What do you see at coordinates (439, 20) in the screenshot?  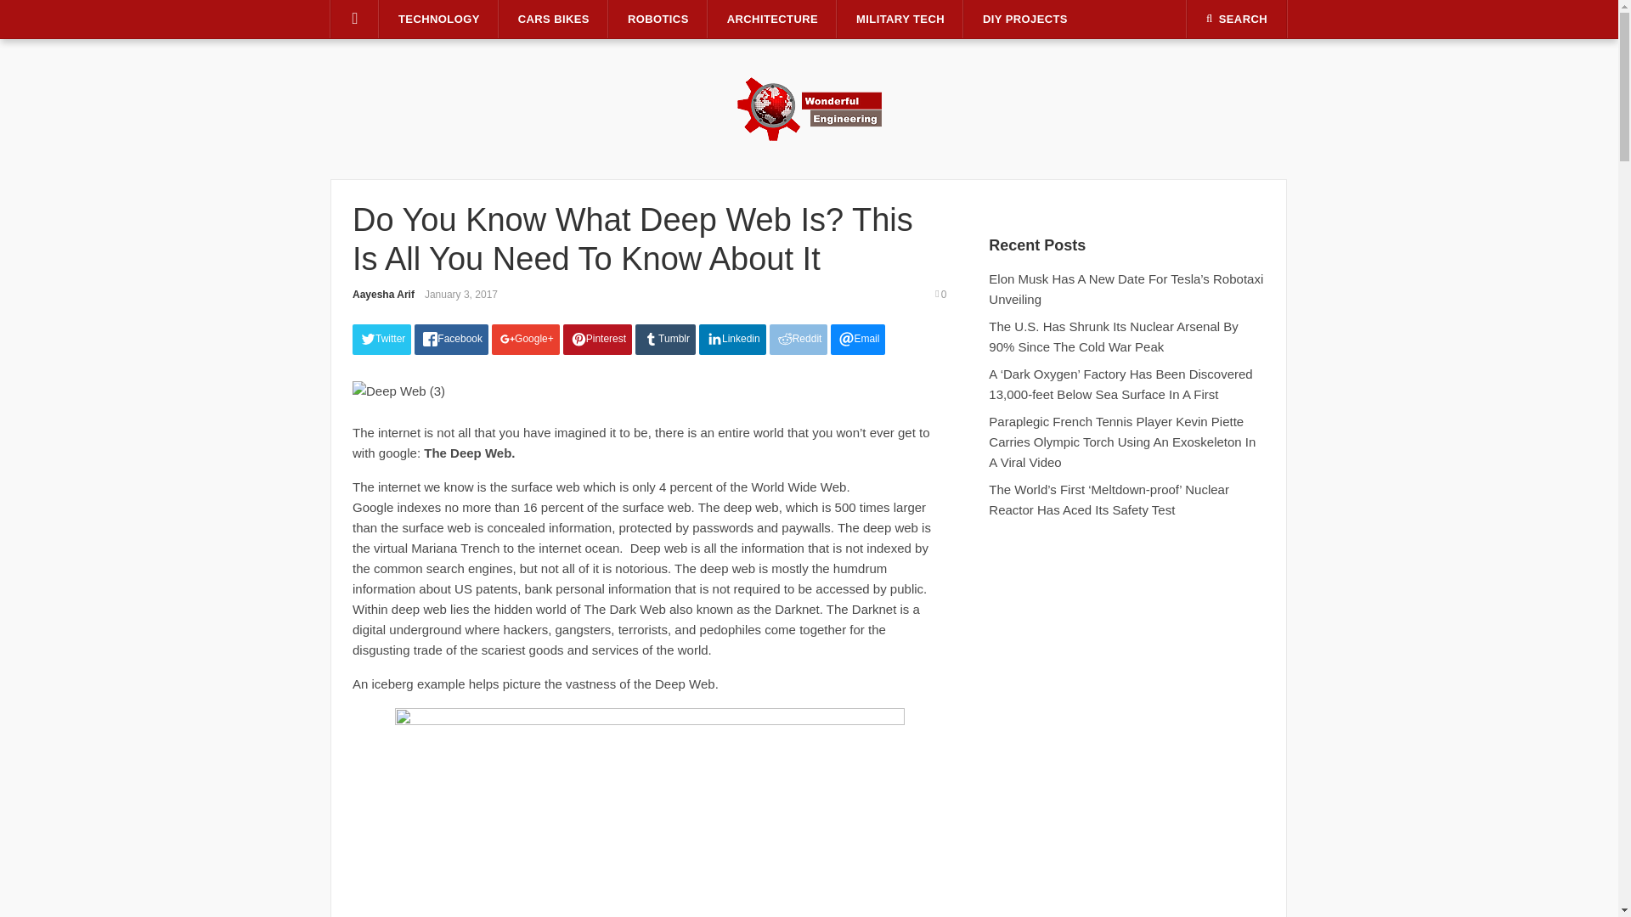 I see `TECHNOLOGY` at bounding box center [439, 20].